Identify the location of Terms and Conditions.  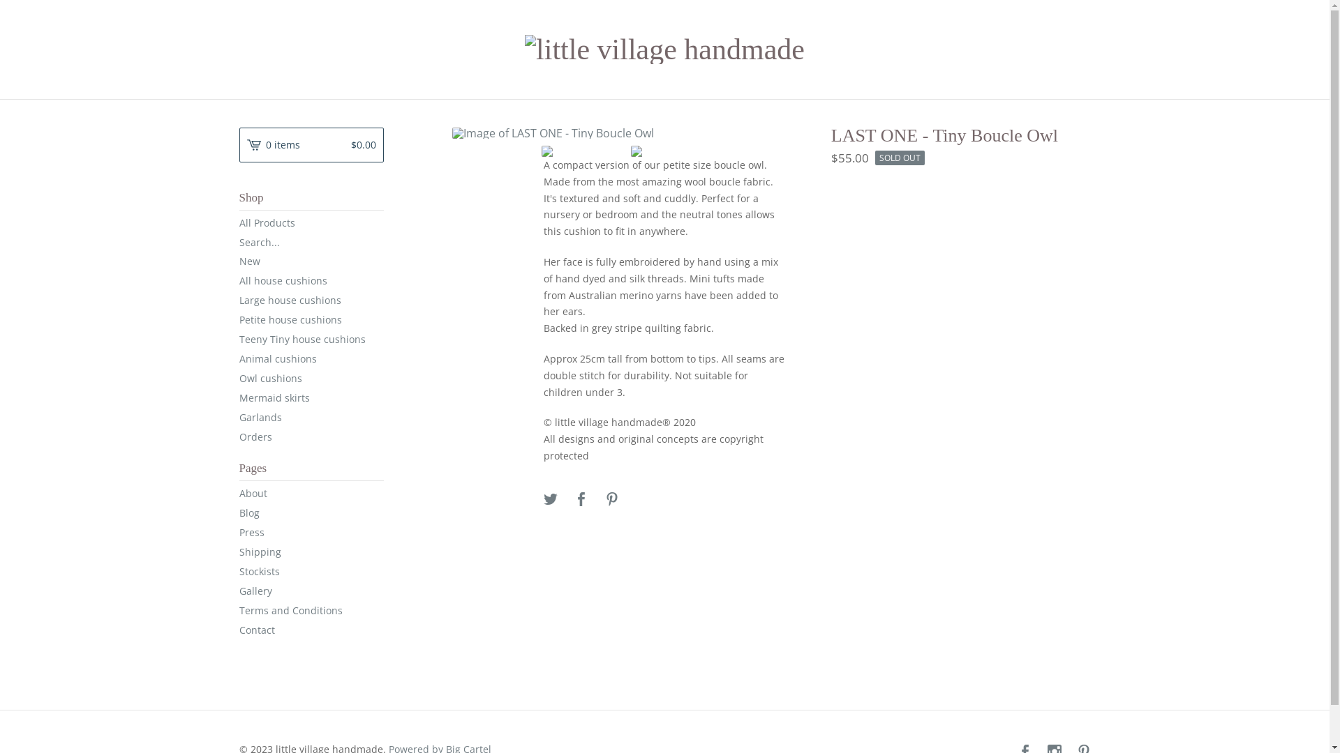
(311, 611).